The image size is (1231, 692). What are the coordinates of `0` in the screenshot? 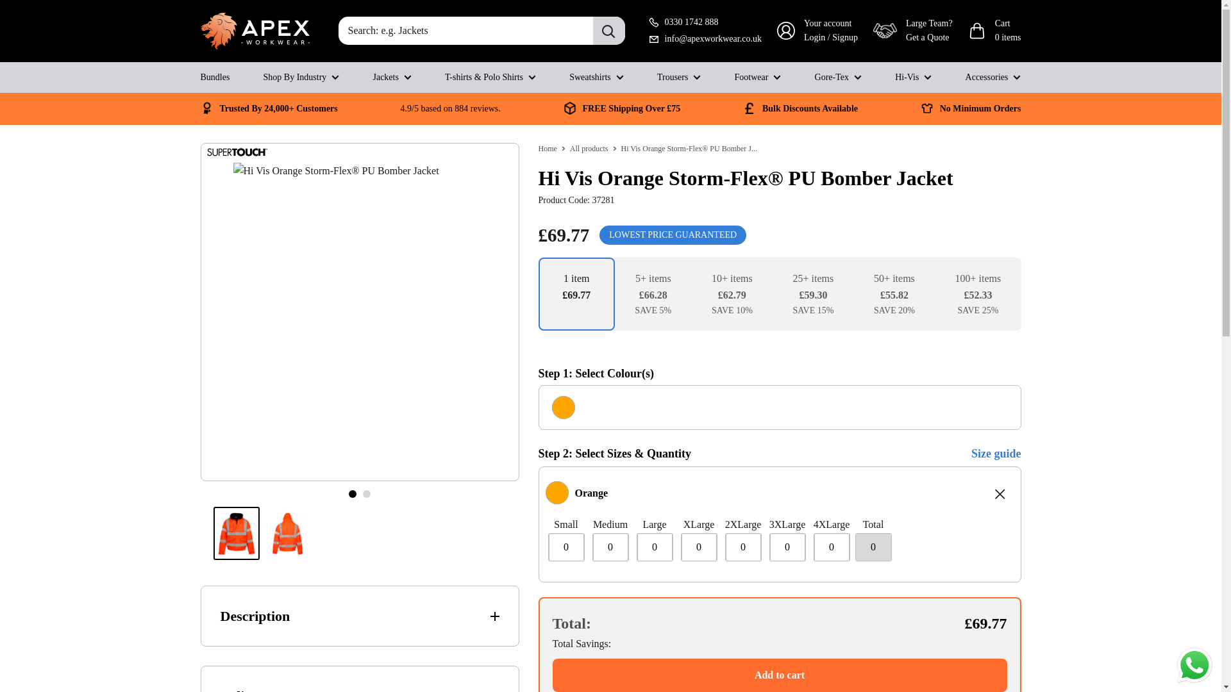 It's located at (655, 547).